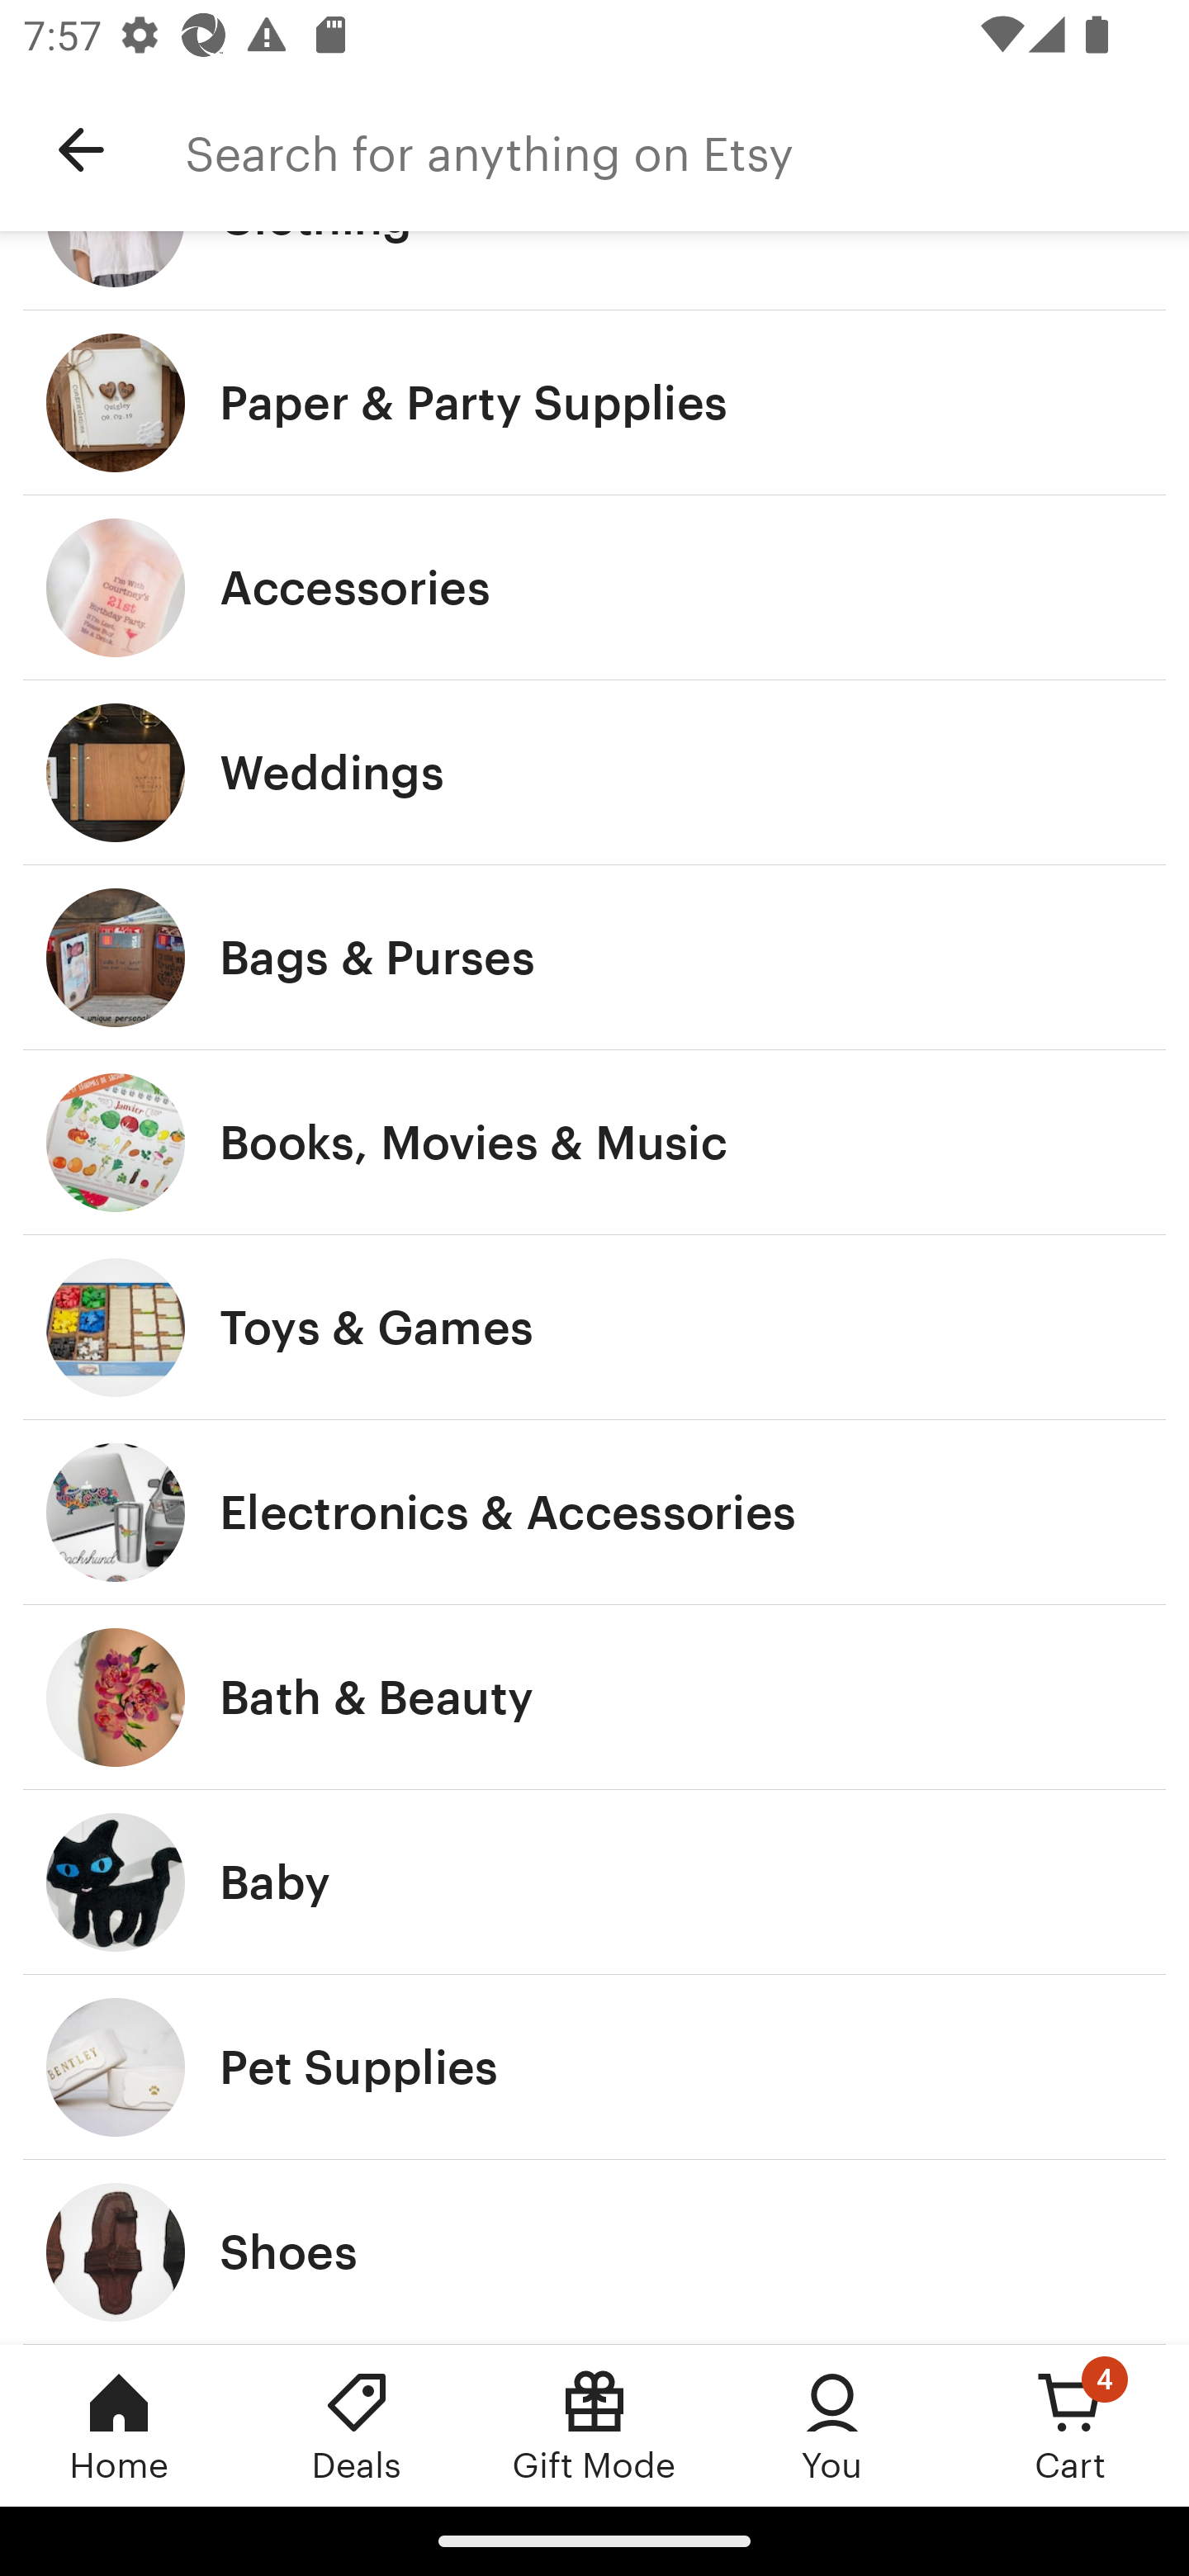 The image size is (1189, 2576). Describe the element at coordinates (594, 1882) in the screenshot. I see `Baby` at that location.